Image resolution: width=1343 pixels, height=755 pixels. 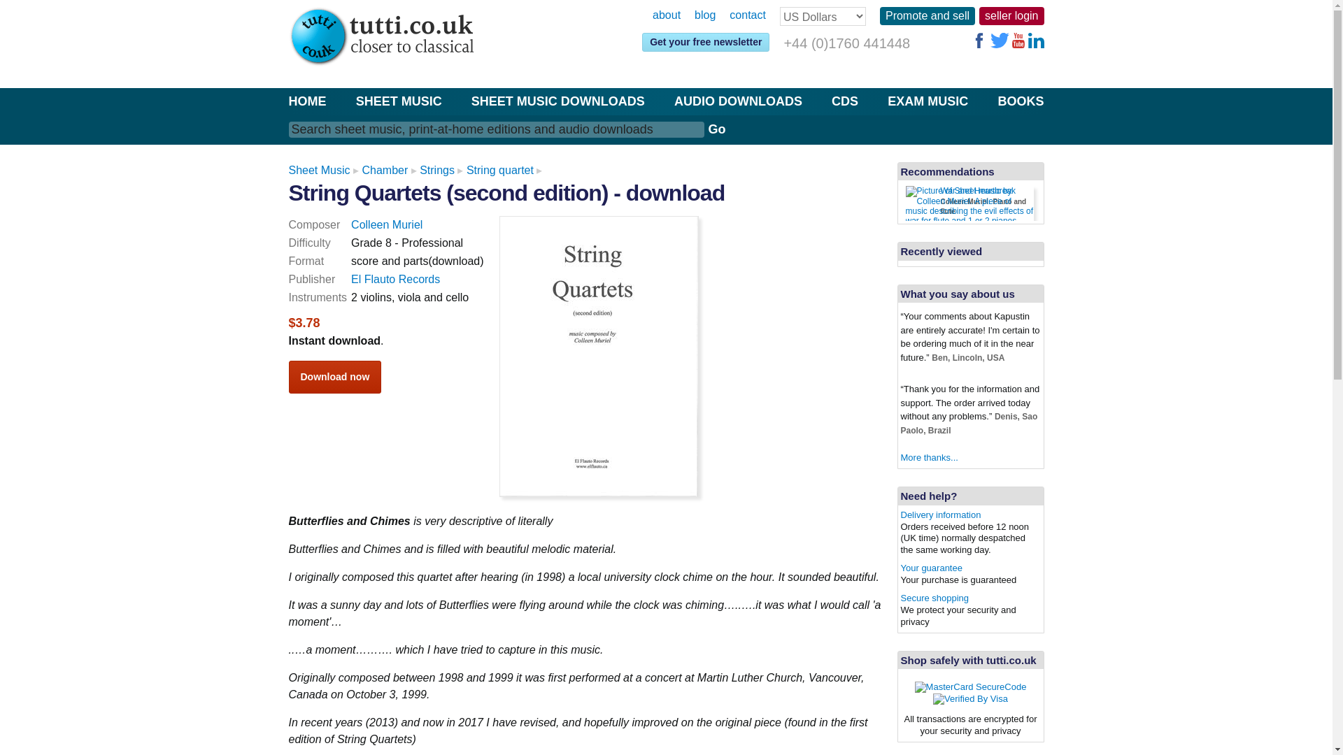 I want to click on El Flauto Records, so click(x=395, y=279).